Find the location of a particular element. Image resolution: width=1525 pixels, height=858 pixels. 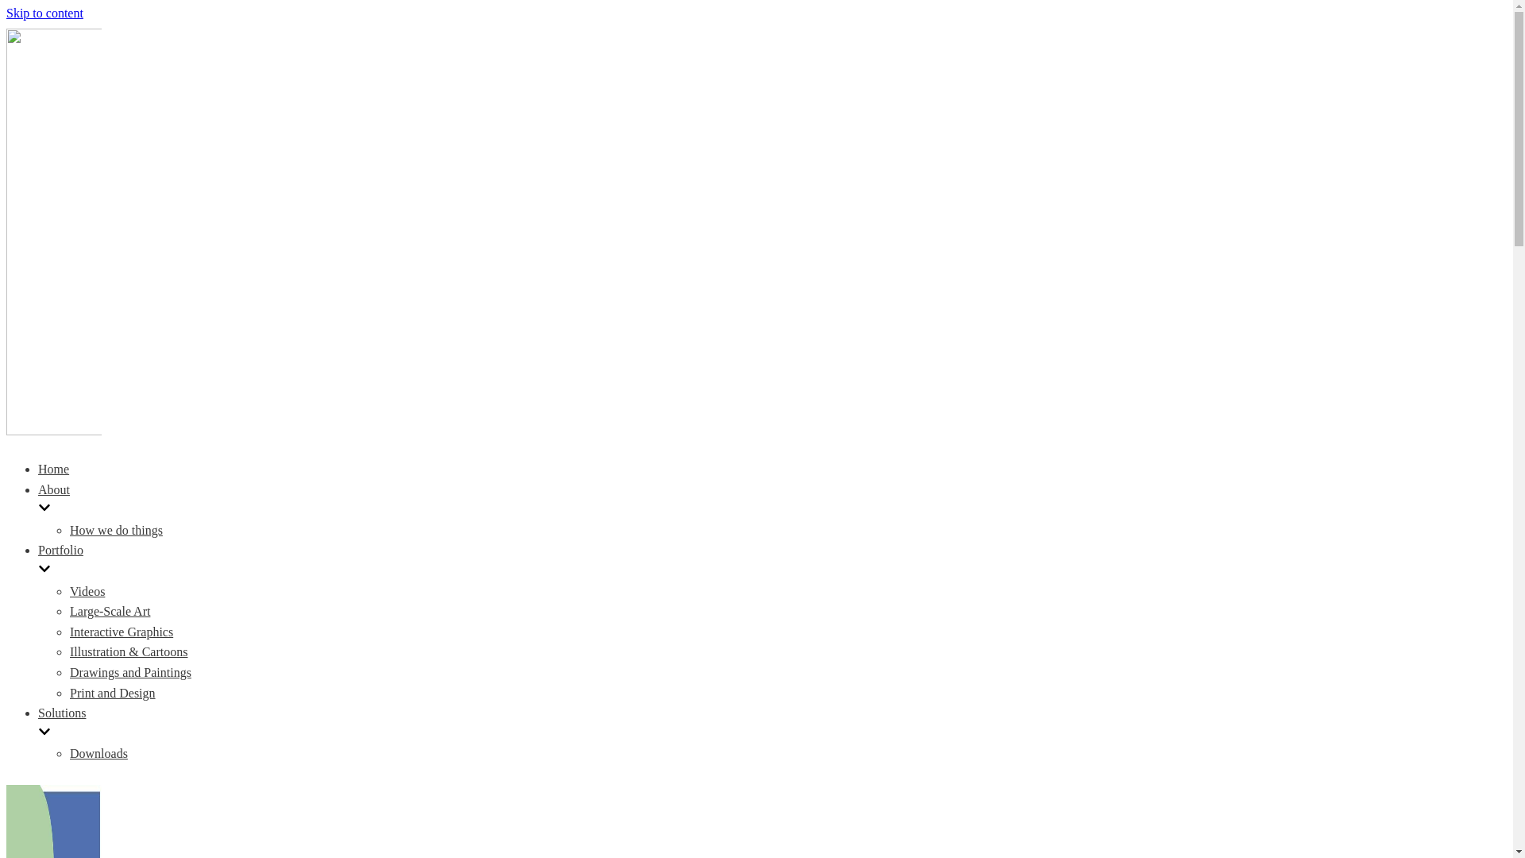

Print and Design is located at coordinates (113, 693).